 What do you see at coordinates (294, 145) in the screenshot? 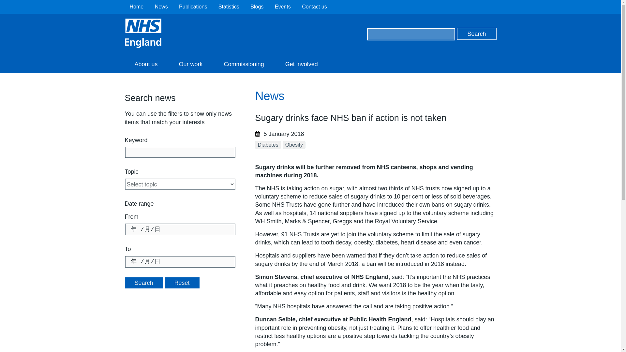
I see `Obesity` at bounding box center [294, 145].